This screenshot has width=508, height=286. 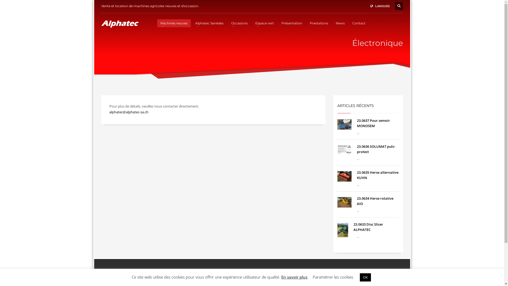 I want to click on OK, so click(x=365, y=278).